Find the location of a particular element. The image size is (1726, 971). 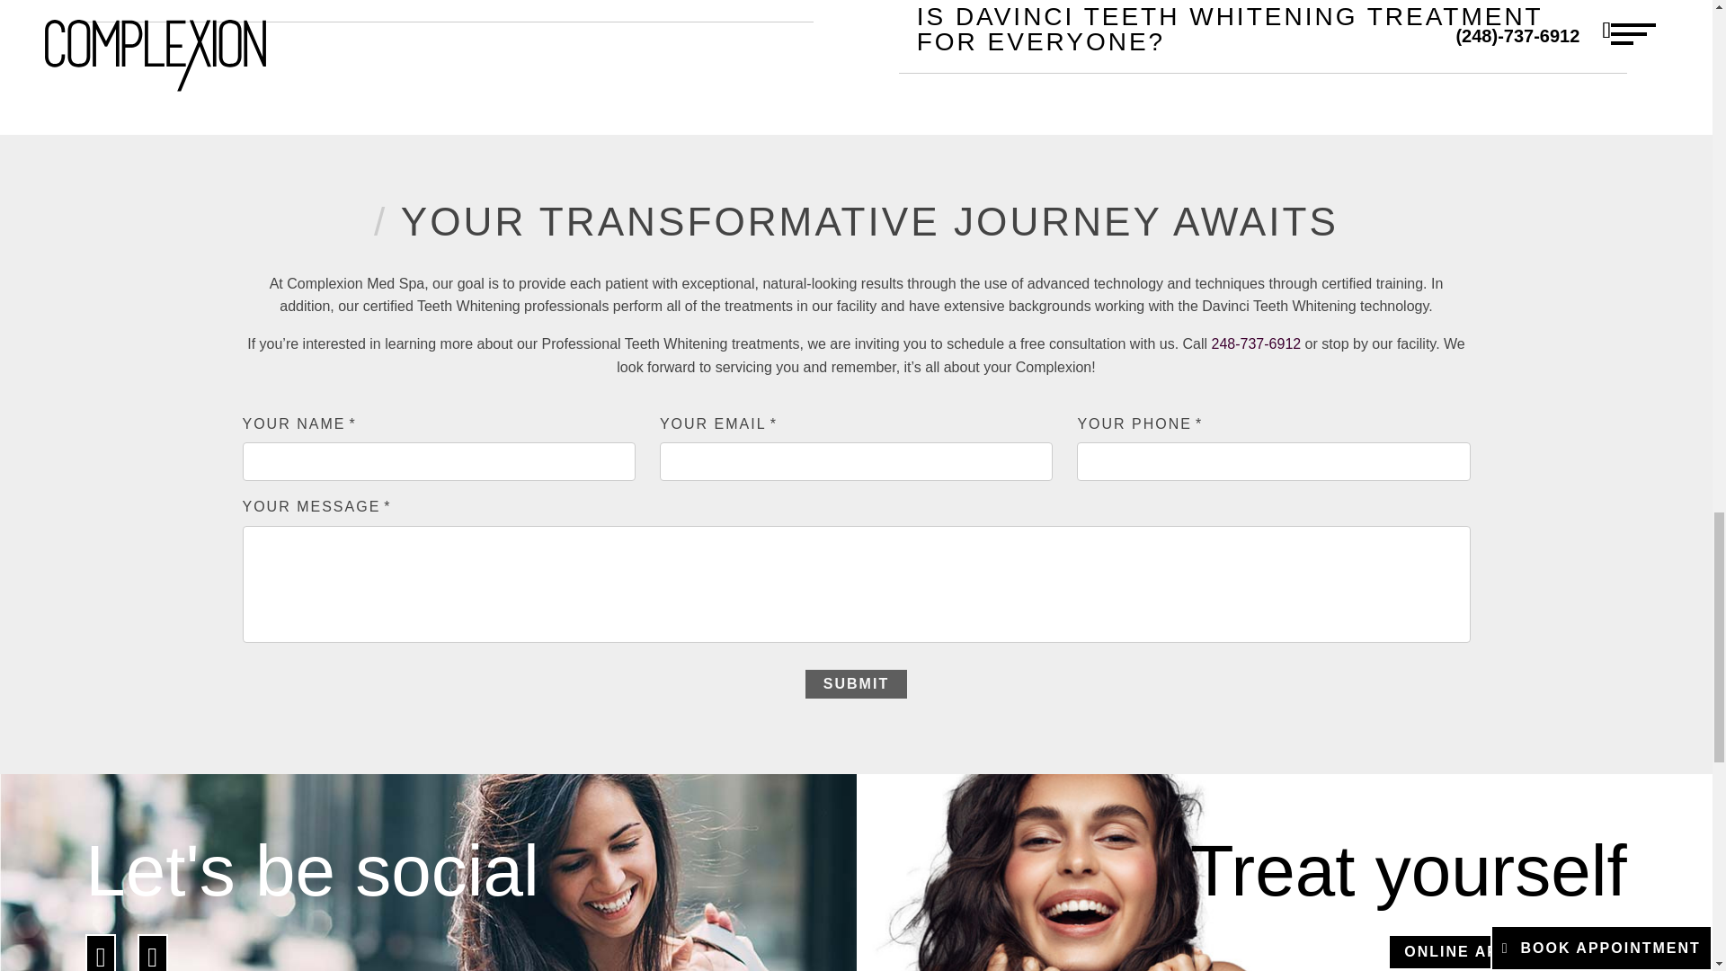

Submit is located at coordinates (856, 683).